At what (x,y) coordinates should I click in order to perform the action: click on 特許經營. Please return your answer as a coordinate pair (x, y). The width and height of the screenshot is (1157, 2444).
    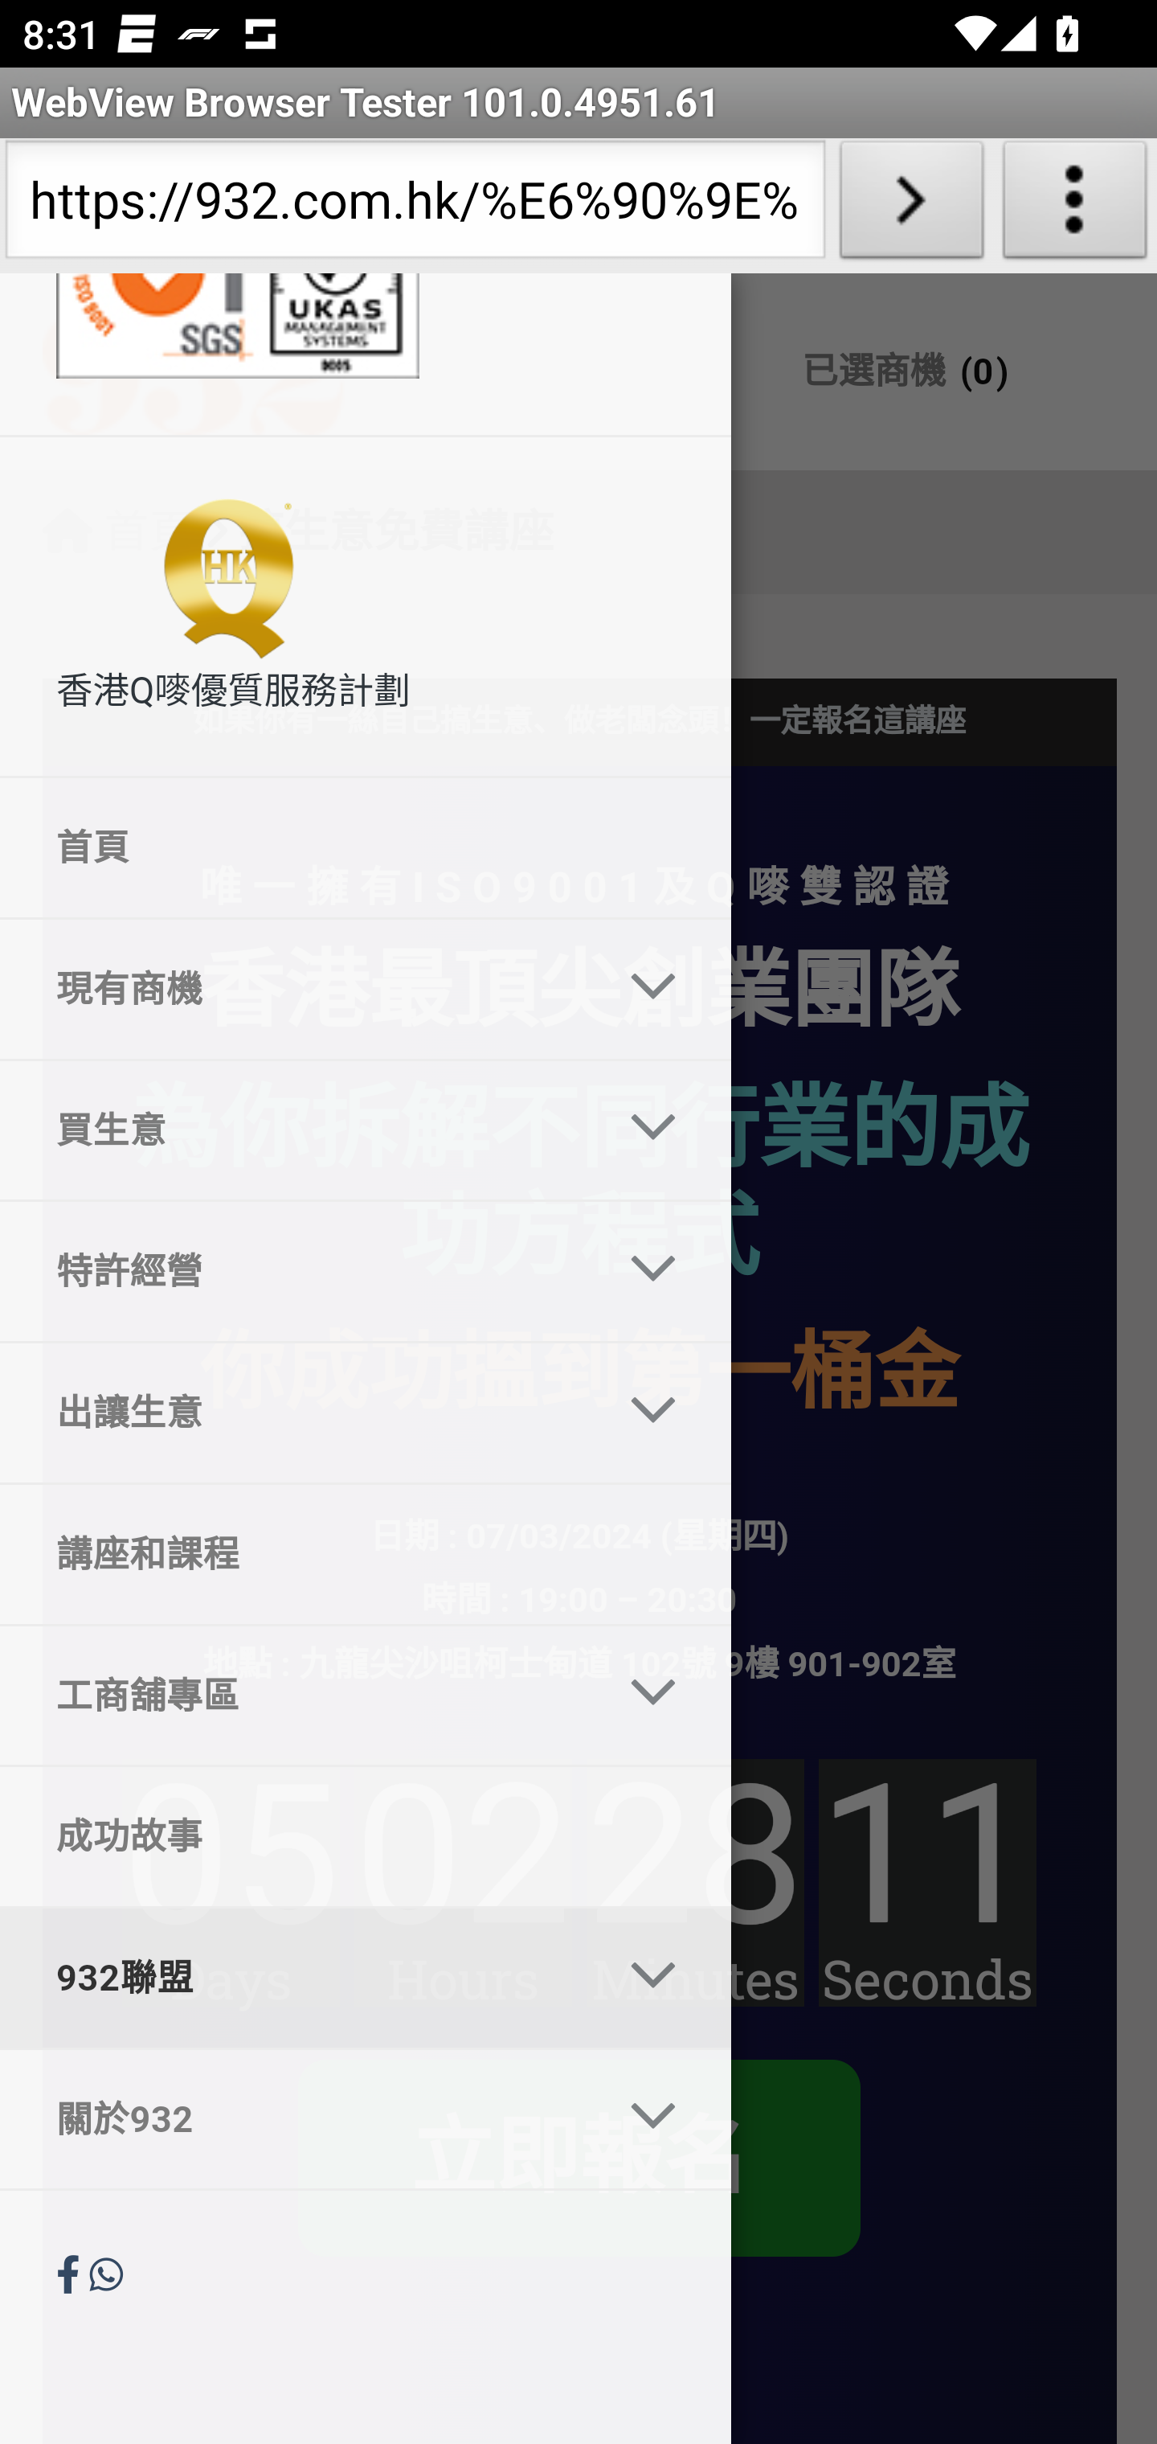
    Looking at the image, I should click on (296, 1272).